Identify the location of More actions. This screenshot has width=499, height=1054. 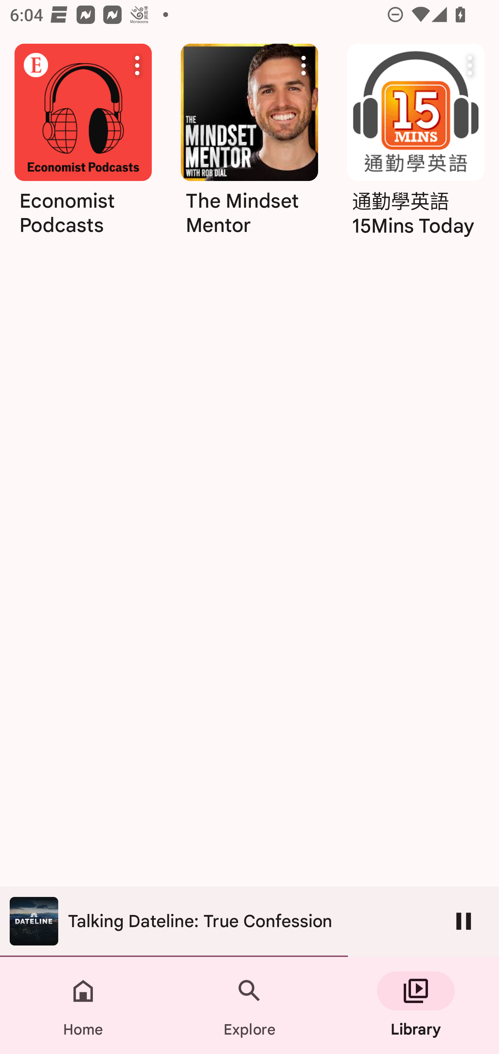
(470, 65).